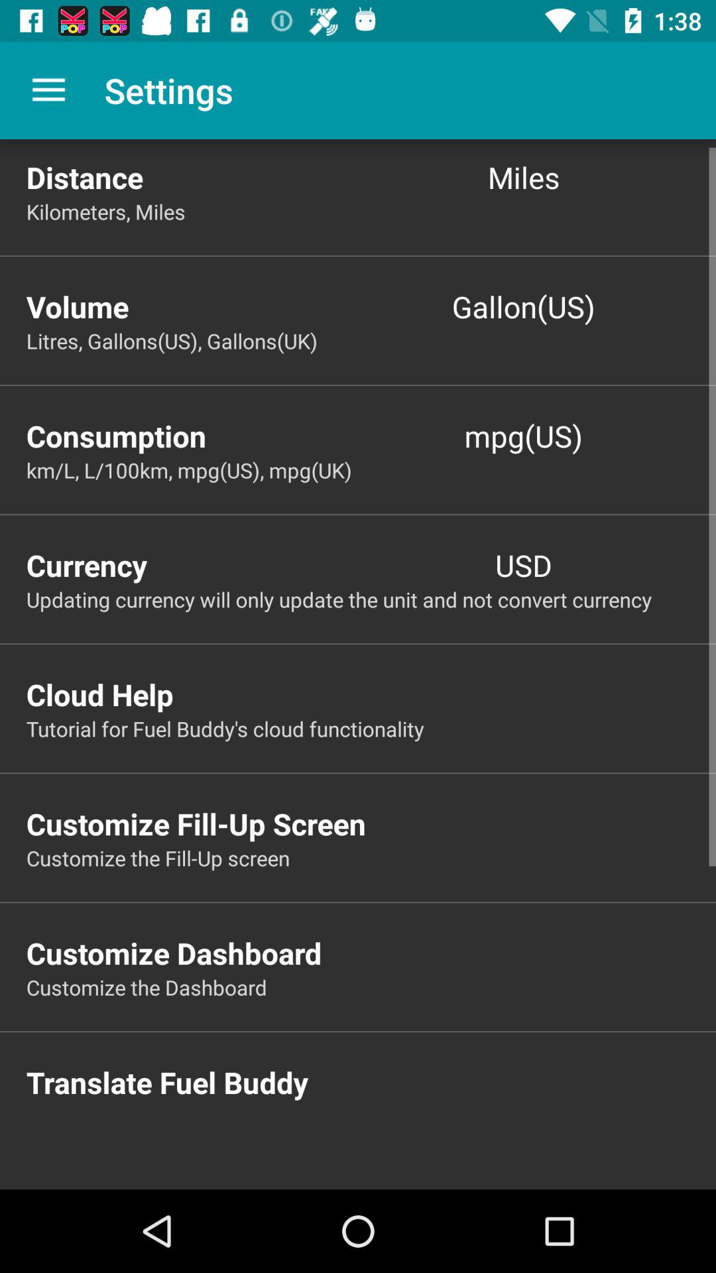 This screenshot has width=716, height=1273. I want to click on turn on icon to the left of miles icon, so click(192, 177).